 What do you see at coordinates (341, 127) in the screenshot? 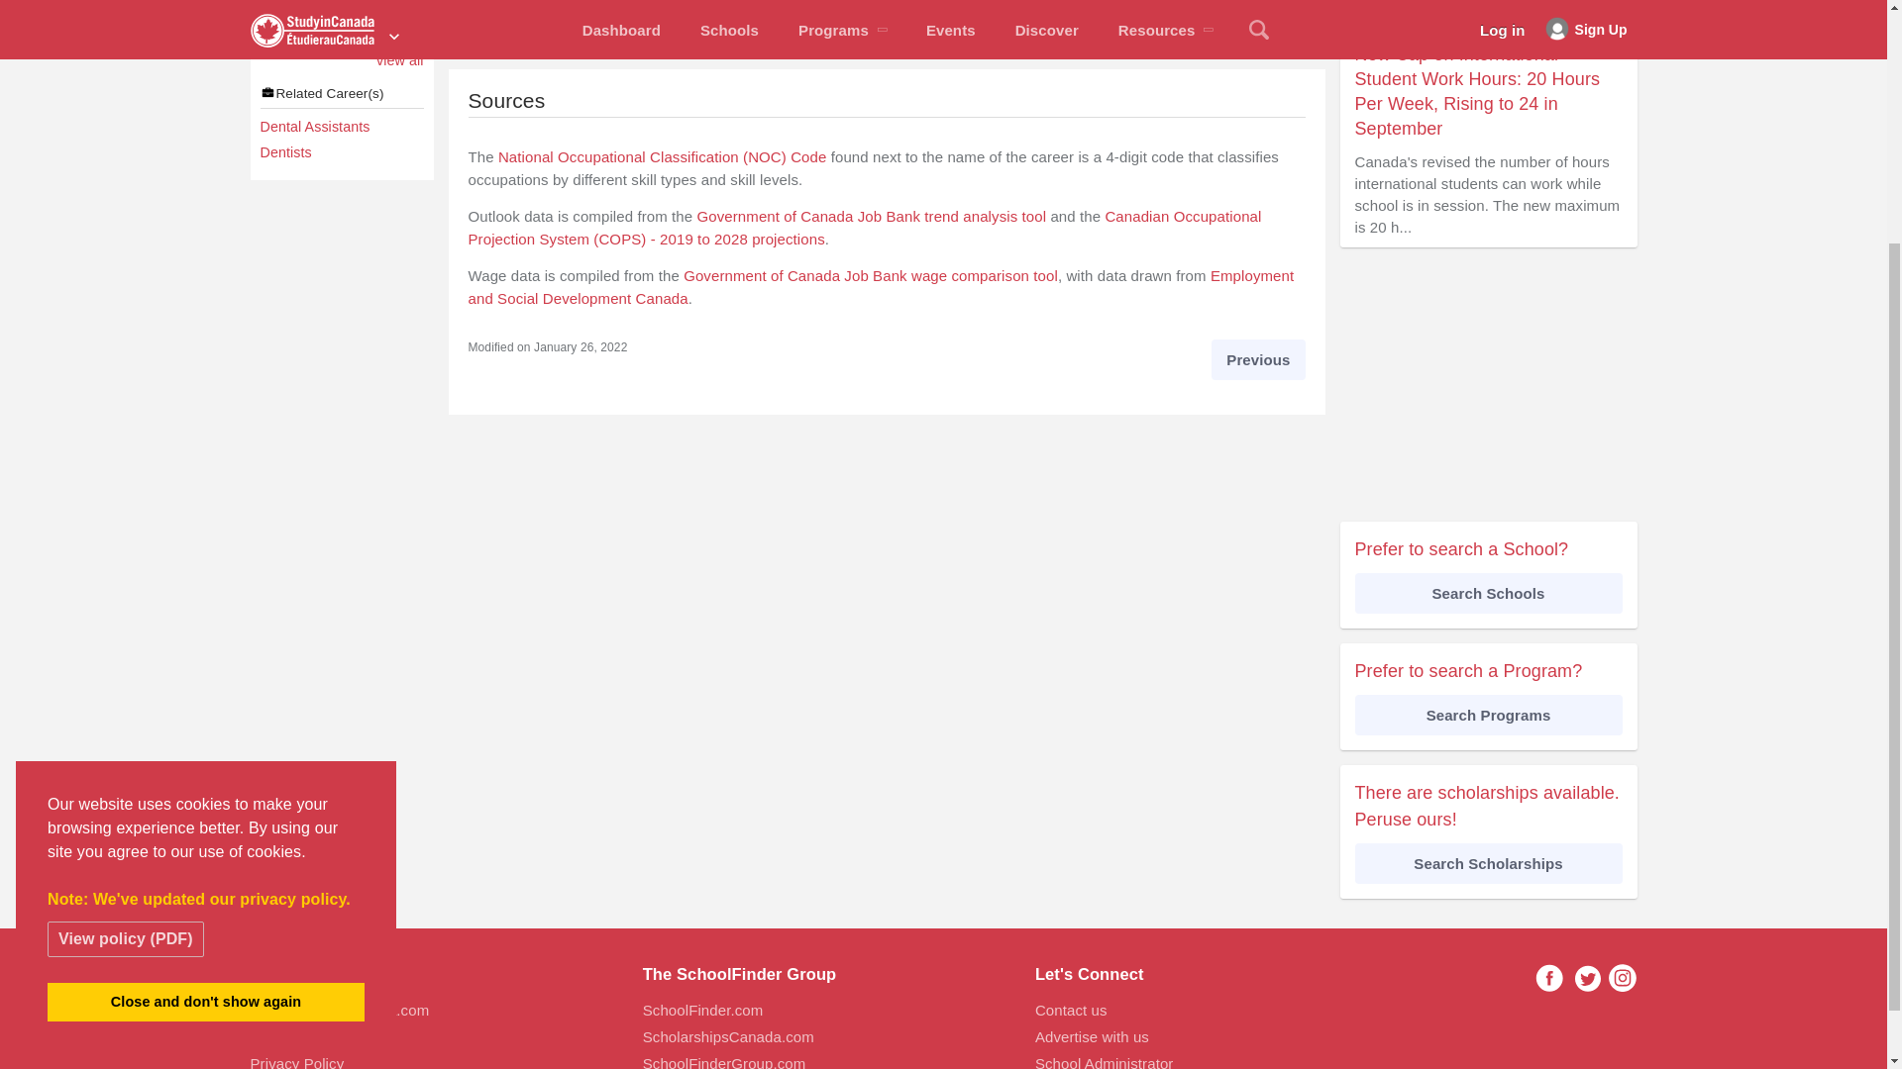
I see `Dental Assistants` at bounding box center [341, 127].